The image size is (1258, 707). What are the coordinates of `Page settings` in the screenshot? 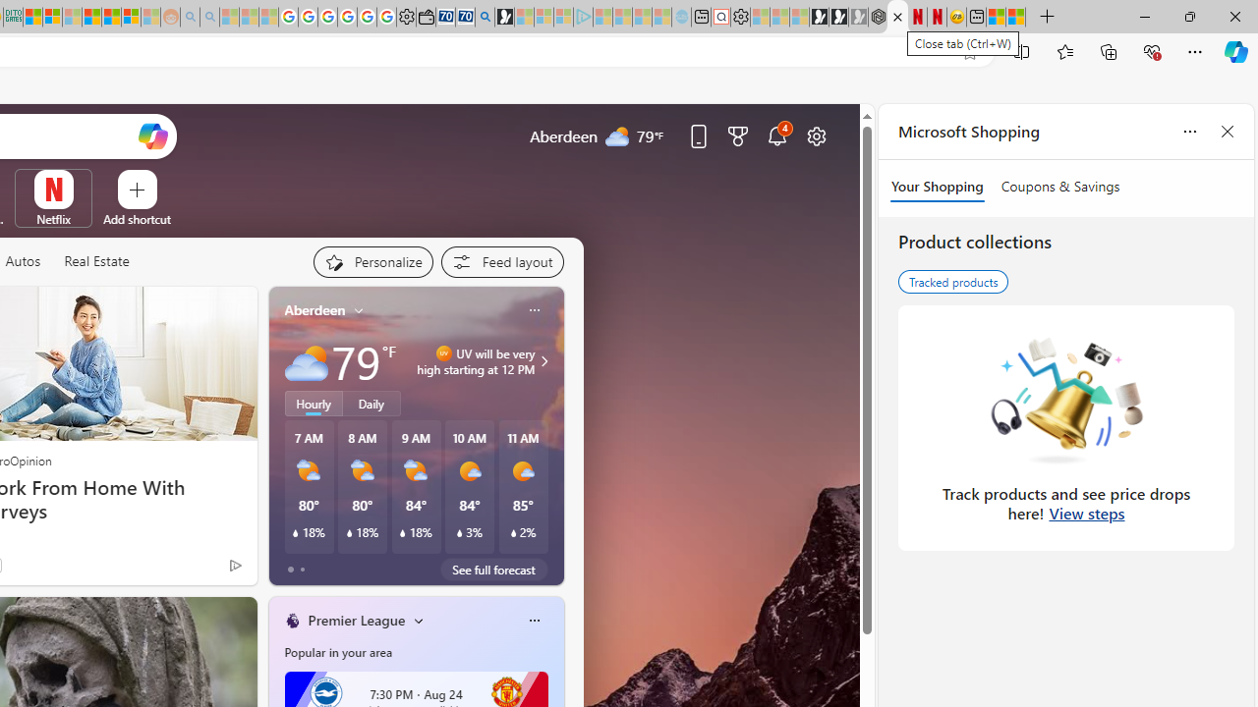 It's located at (817, 136).